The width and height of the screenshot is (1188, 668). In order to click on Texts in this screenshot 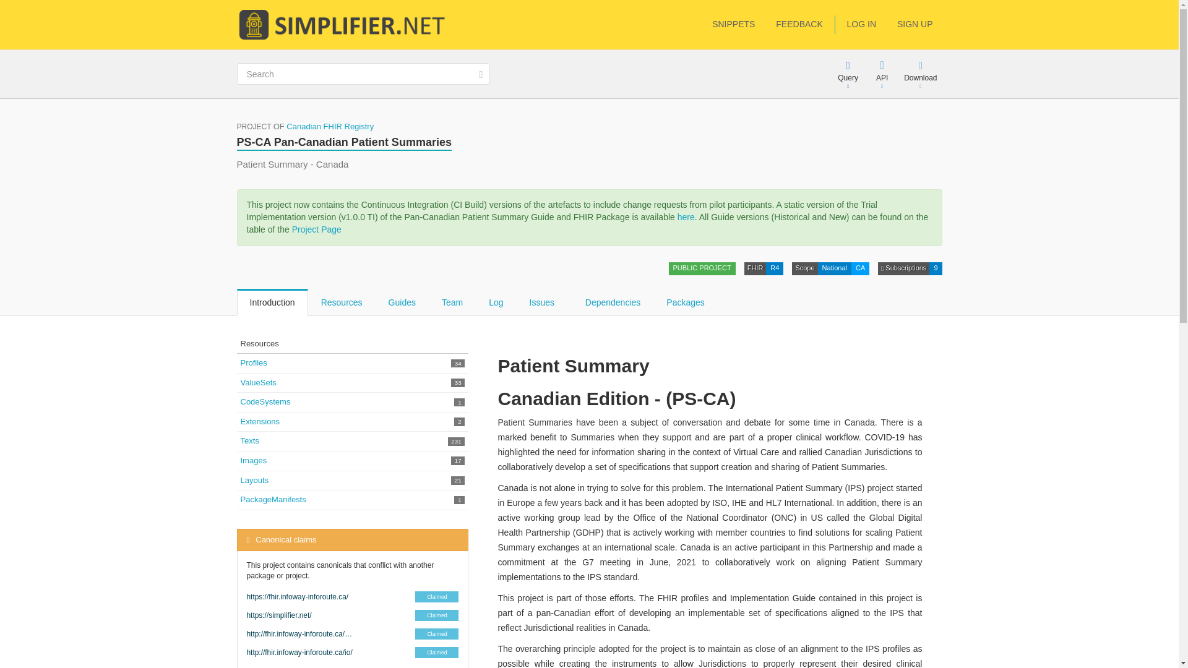, I will do `click(249, 440)`.